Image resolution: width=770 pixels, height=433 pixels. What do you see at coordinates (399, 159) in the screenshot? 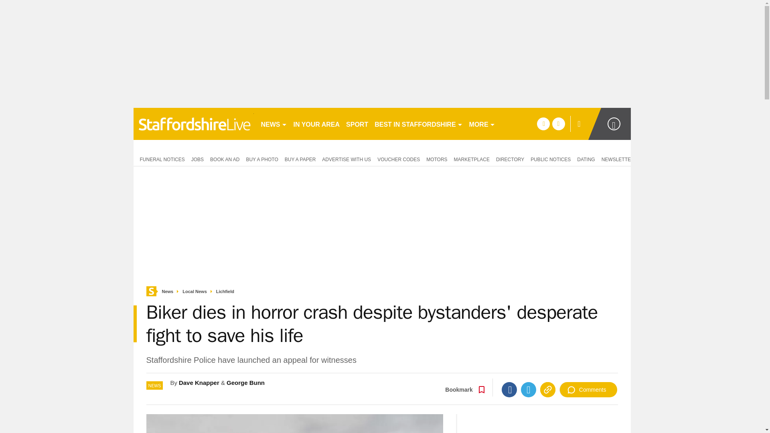
I see `VOUCHER CODES` at bounding box center [399, 159].